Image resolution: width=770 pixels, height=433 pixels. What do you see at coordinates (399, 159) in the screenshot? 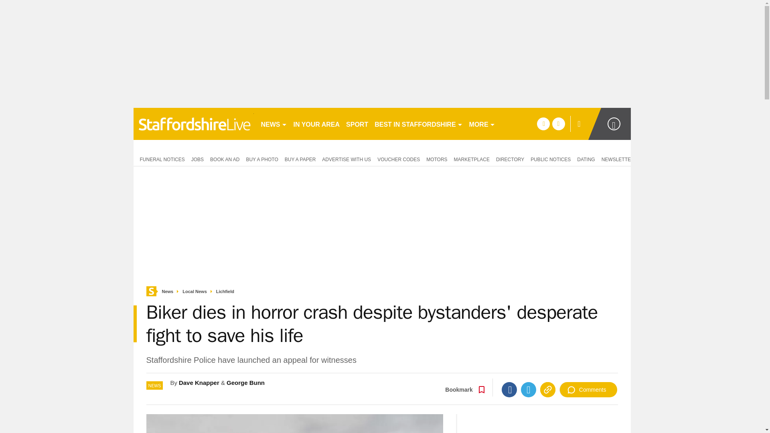
I see `VOUCHER CODES` at bounding box center [399, 159].